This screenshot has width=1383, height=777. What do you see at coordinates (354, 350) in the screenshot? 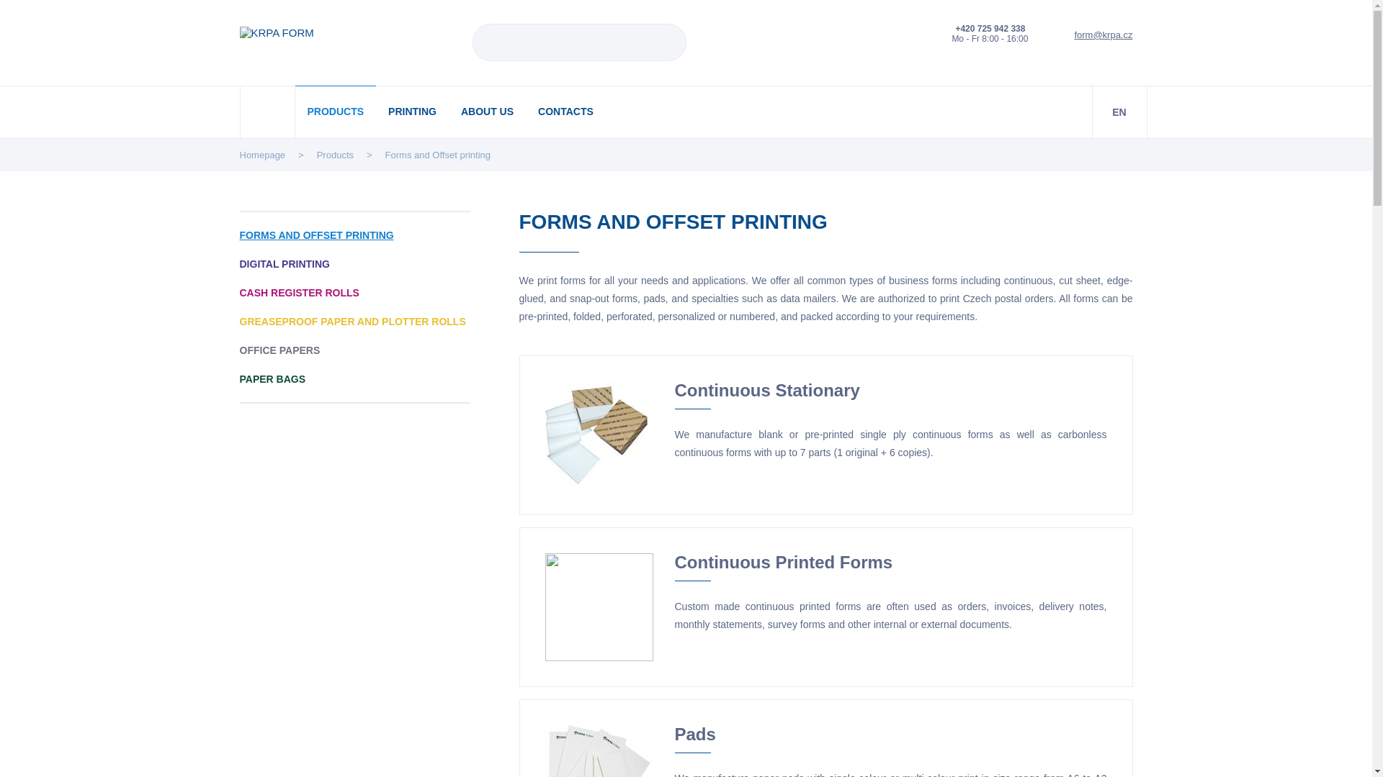
I see `OFFICE PAPERS` at bounding box center [354, 350].